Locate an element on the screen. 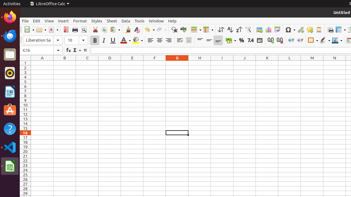  Sheet is located at coordinates (112, 21).